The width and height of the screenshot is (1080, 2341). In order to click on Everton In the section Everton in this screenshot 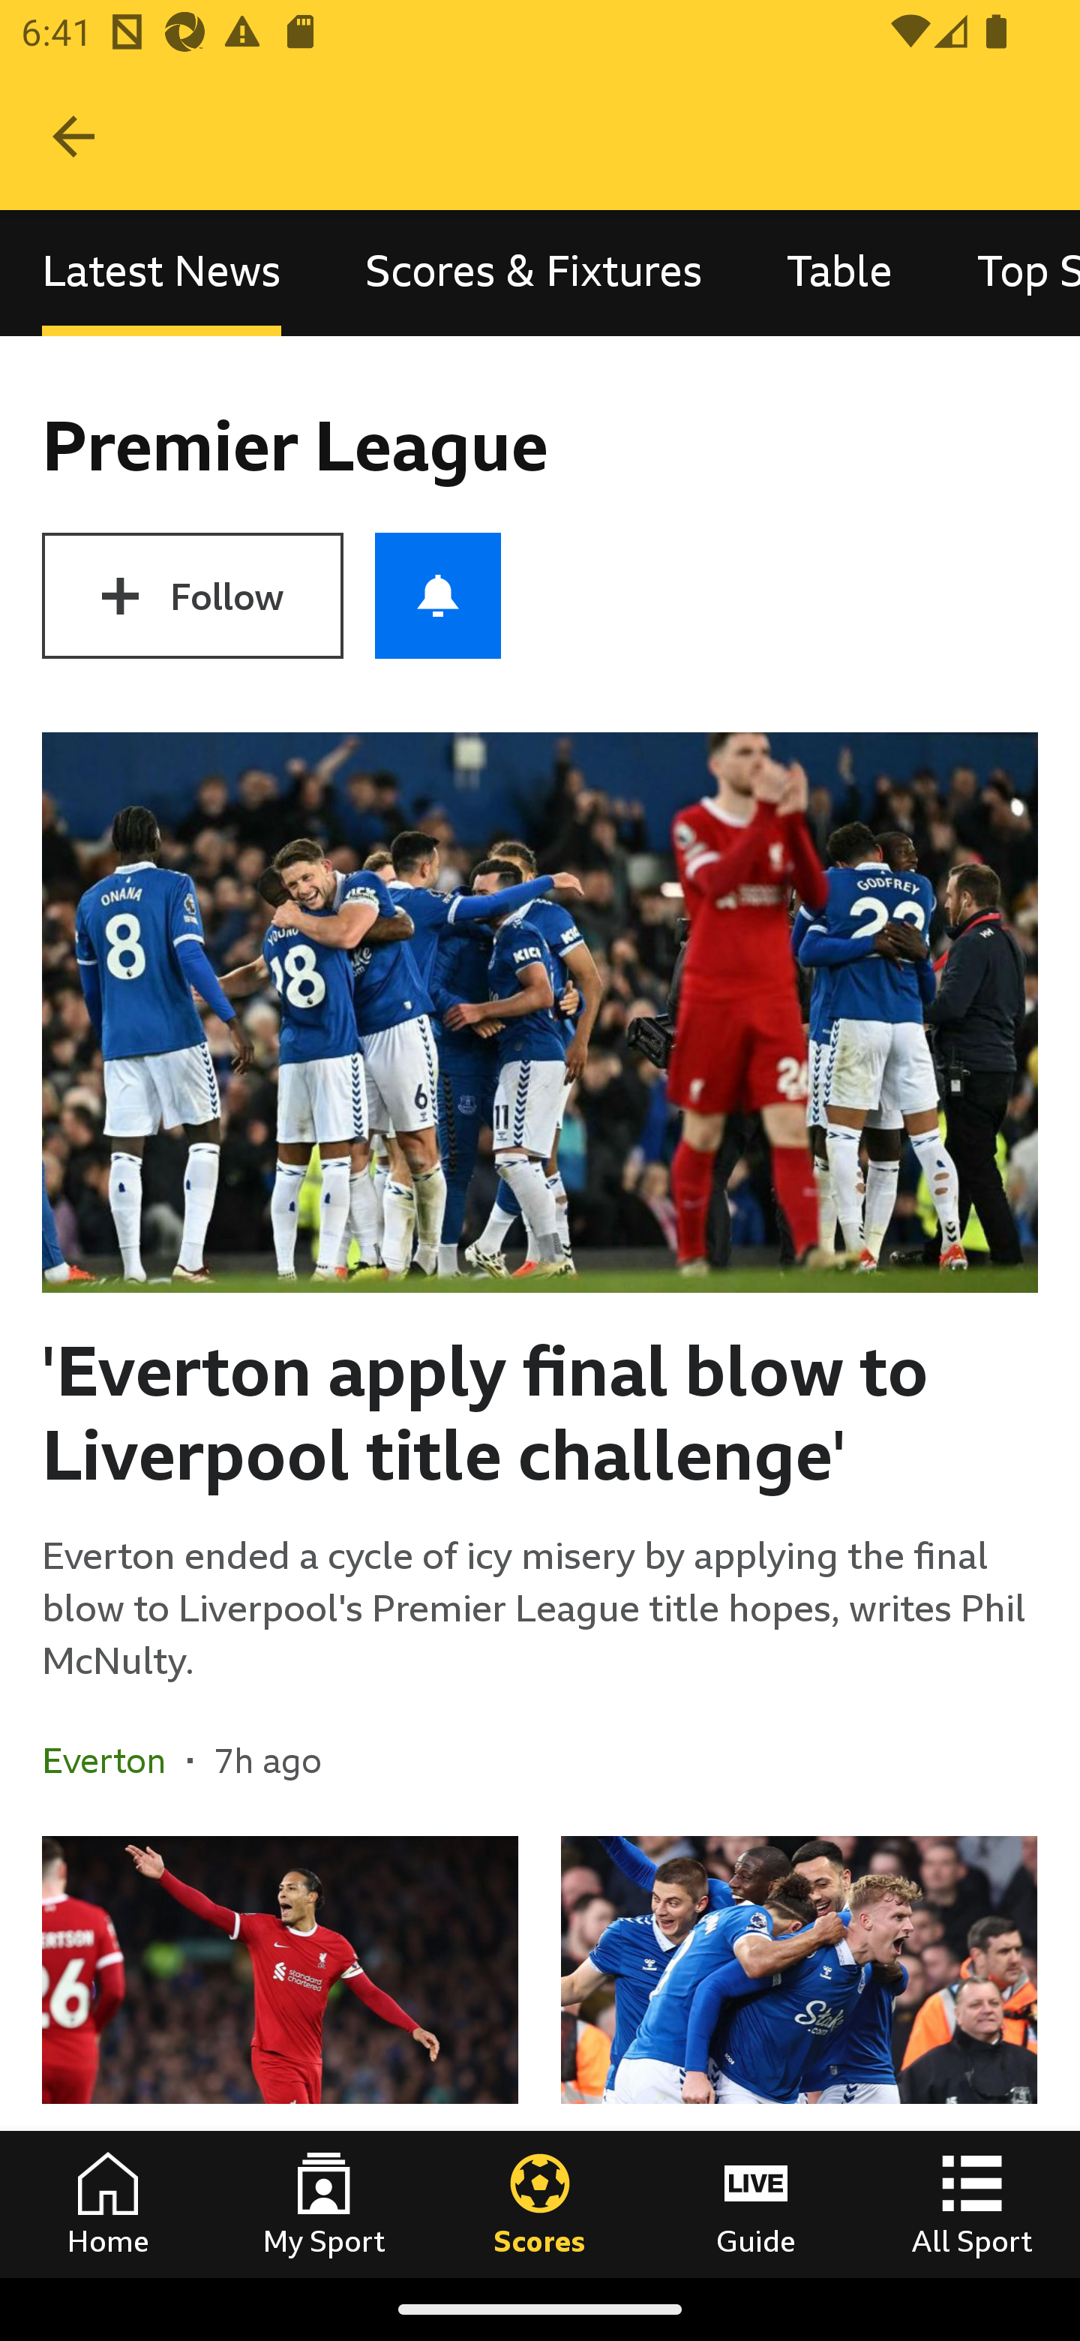, I will do `click(115, 1760)`.